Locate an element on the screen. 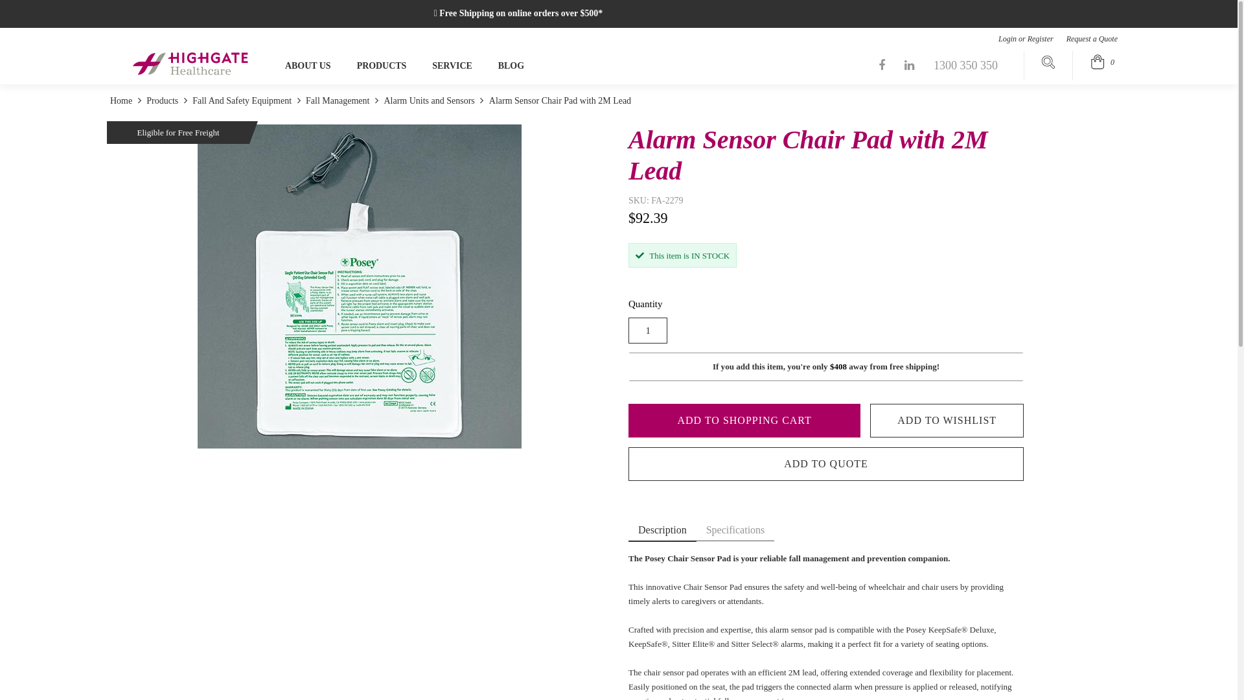 This screenshot has height=700, width=1244. BLOG is located at coordinates (511, 66).